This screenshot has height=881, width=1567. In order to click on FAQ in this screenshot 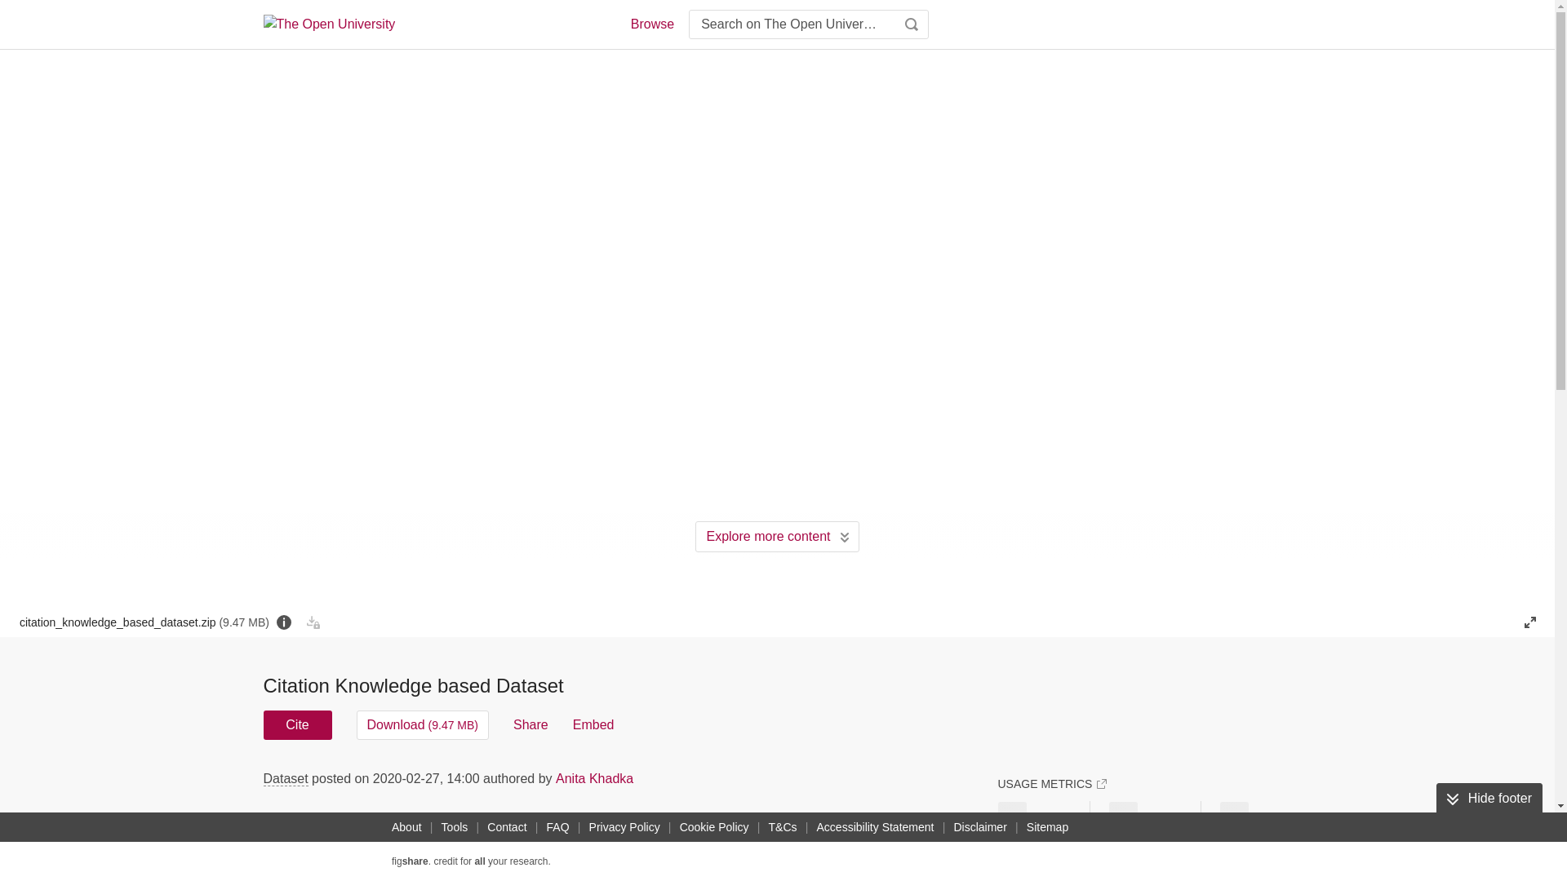, I will do `click(558, 827)`.